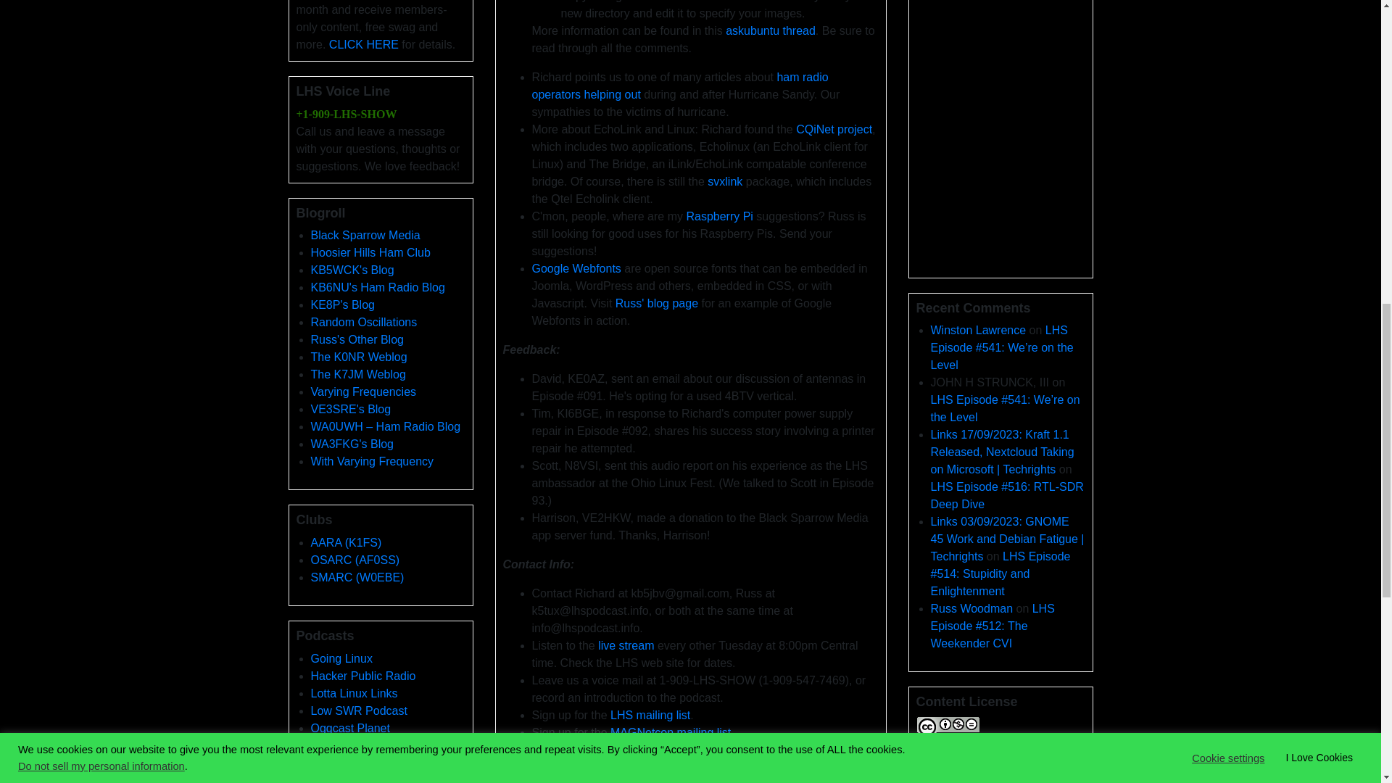  I want to click on Hoosier Hills Ham Club, so click(370, 252).